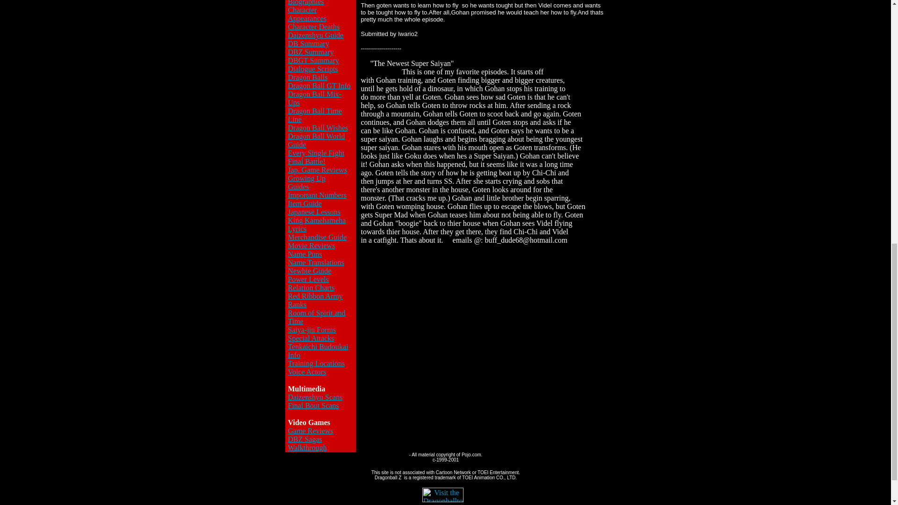 The height and width of the screenshot is (505, 898). What do you see at coordinates (313, 60) in the screenshot?
I see `DBGT Summary` at bounding box center [313, 60].